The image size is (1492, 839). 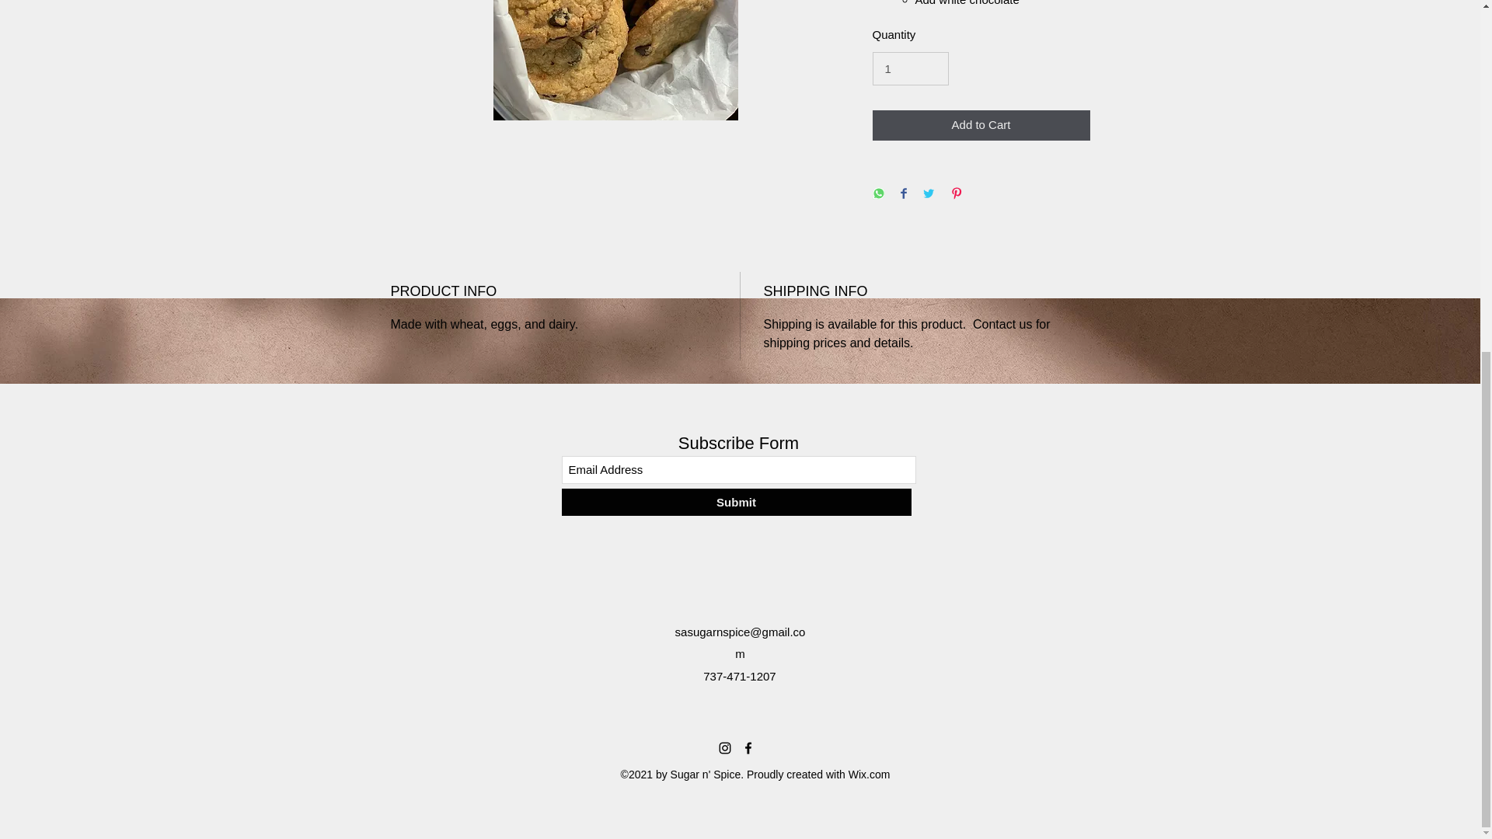 What do you see at coordinates (735, 502) in the screenshot?
I see `Submit` at bounding box center [735, 502].